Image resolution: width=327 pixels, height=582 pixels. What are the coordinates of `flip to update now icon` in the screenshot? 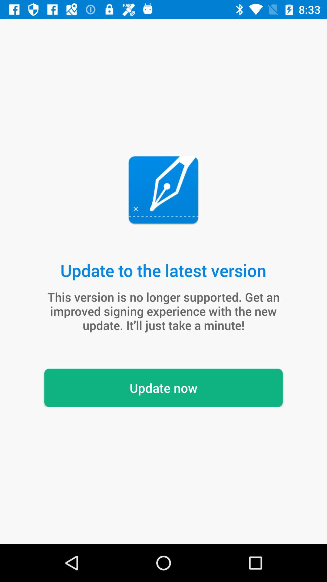 It's located at (163, 388).